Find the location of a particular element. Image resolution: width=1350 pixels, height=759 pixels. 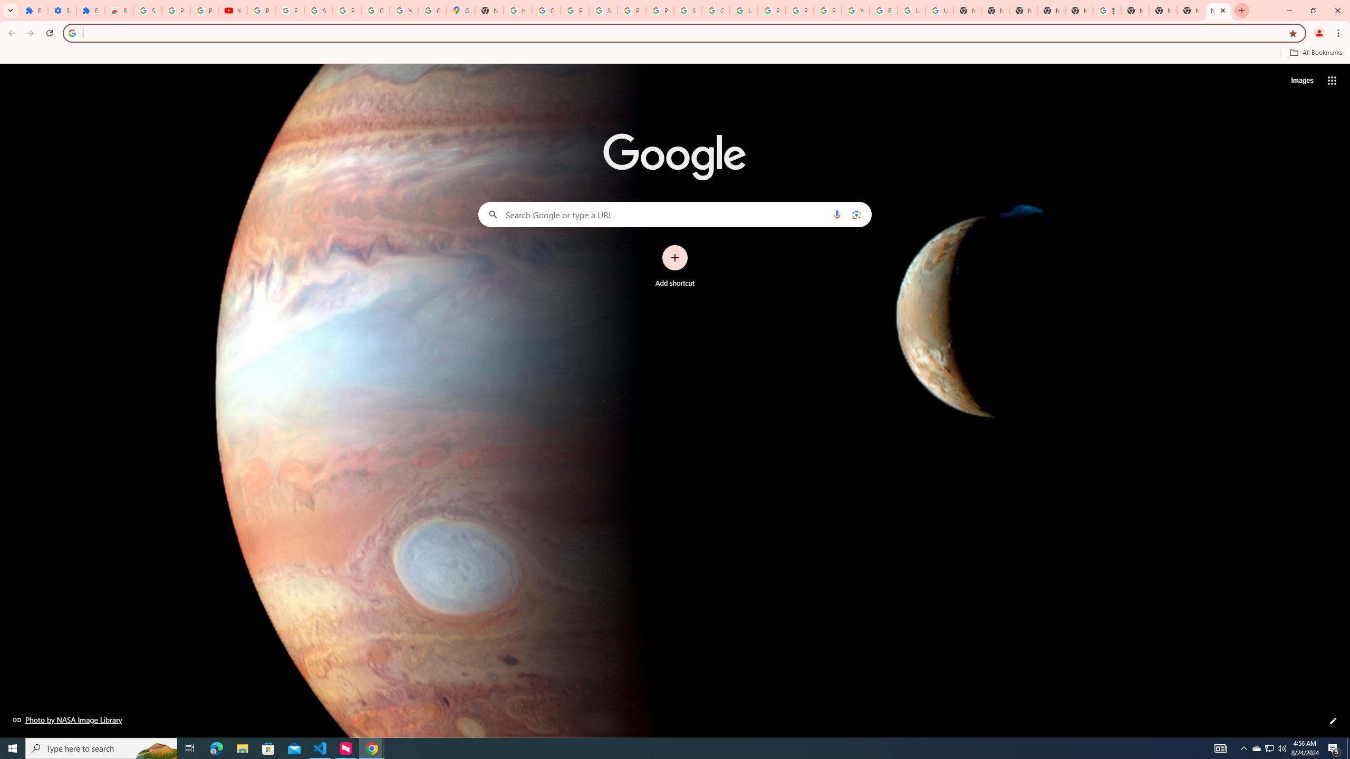

Google Maps is located at coordinates (460, 11).